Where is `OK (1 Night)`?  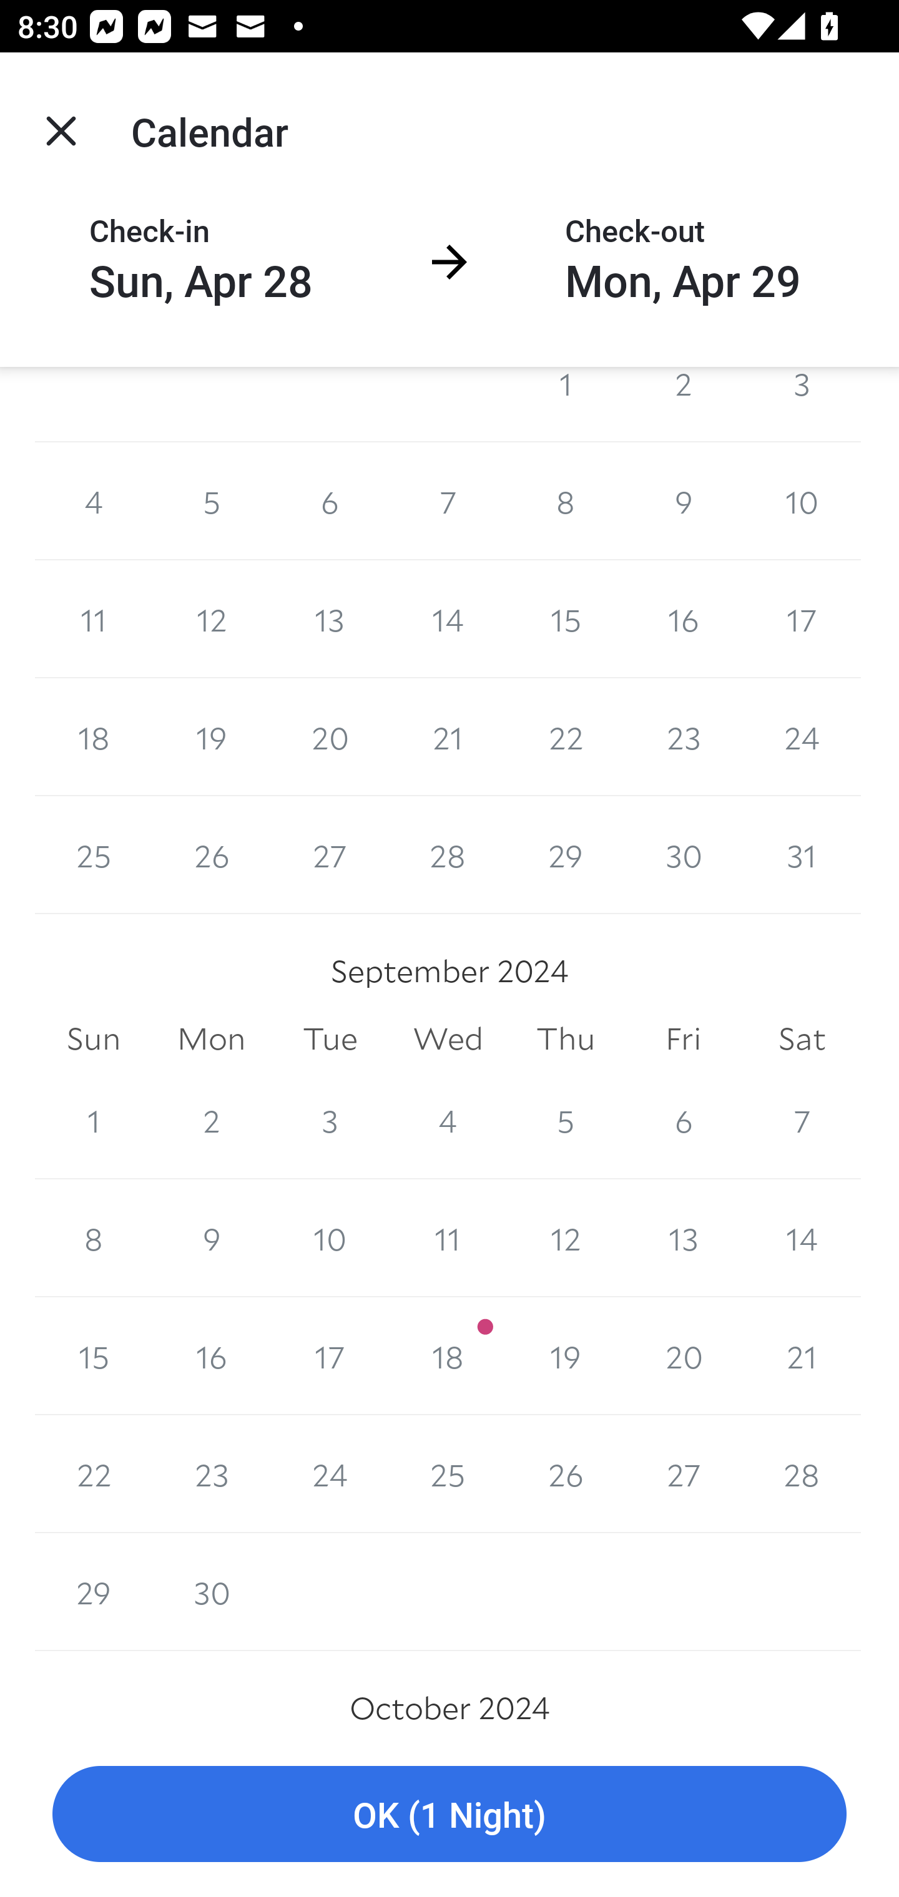
OK (1 Night) is located at coordinates (449, 1815).